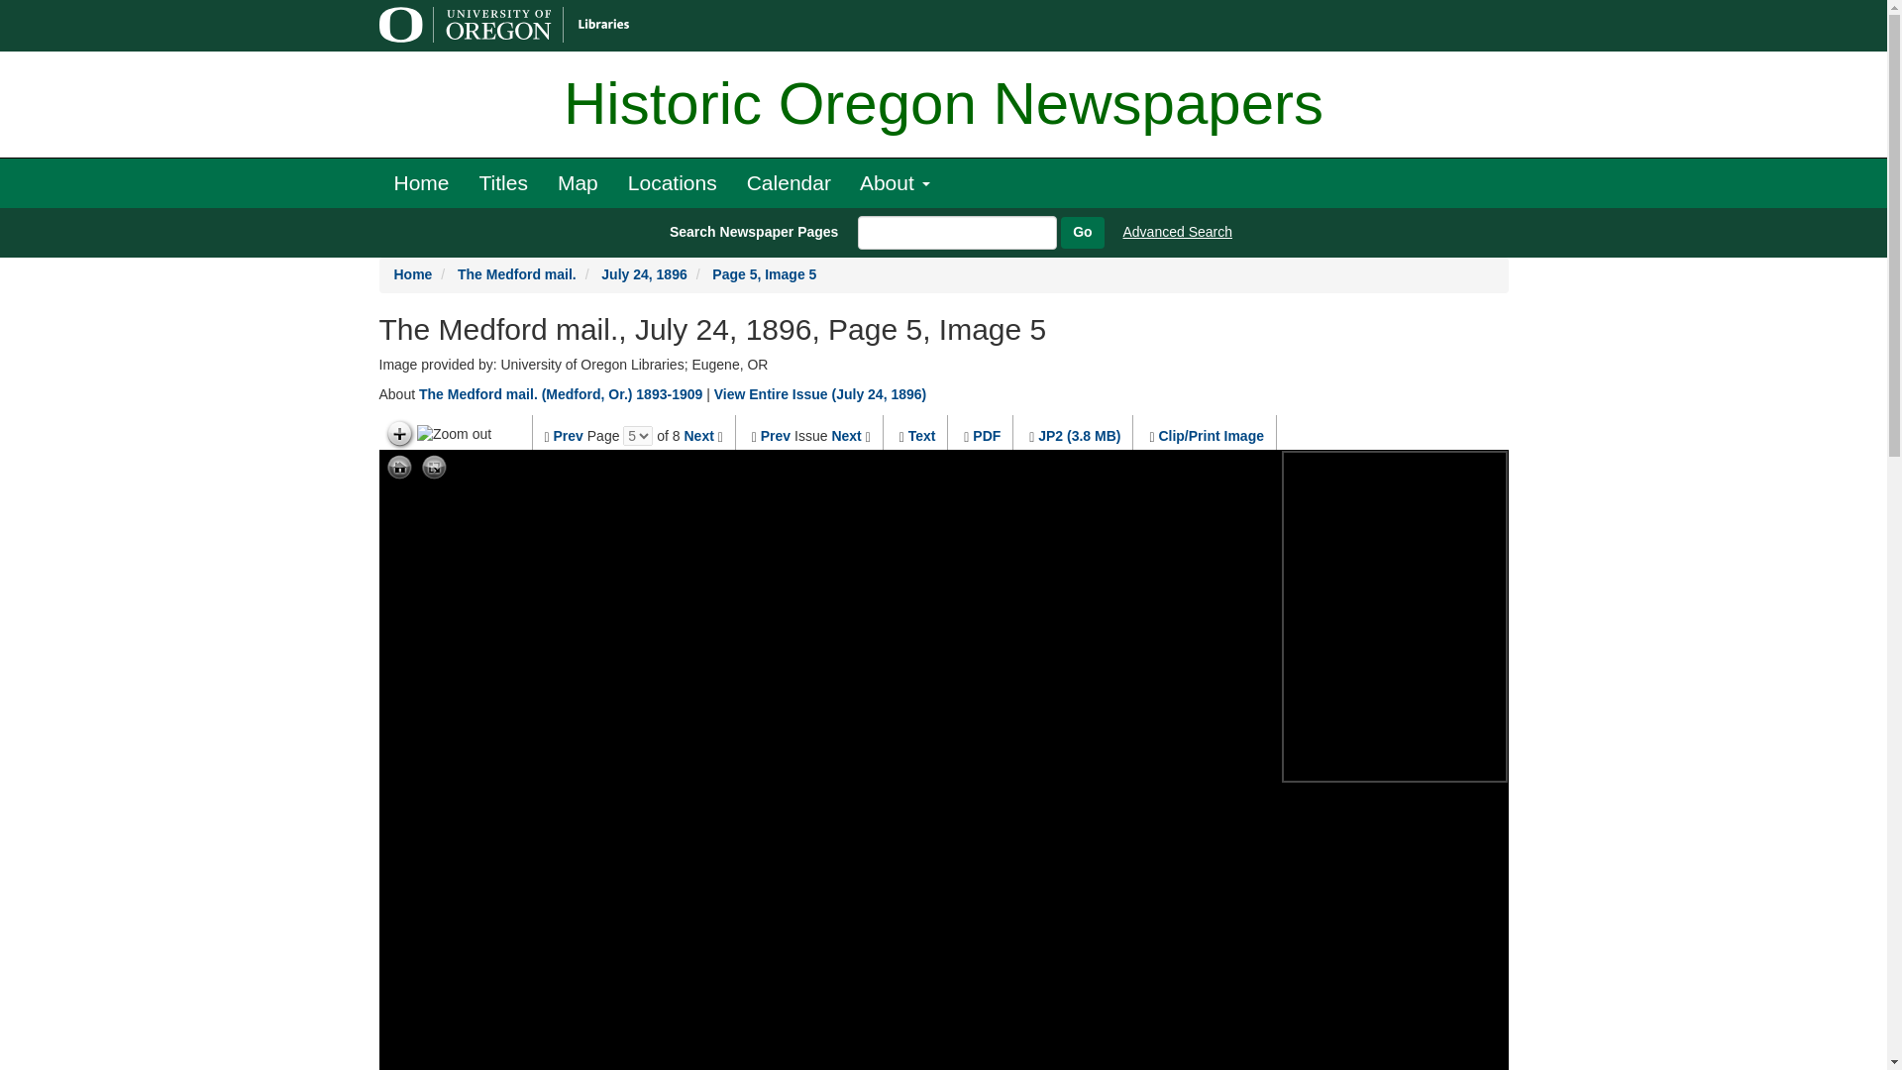  What do you see at coordinates (1082, 232) in the screenshot?
I see `Go` at bounding box center [1082, 232].